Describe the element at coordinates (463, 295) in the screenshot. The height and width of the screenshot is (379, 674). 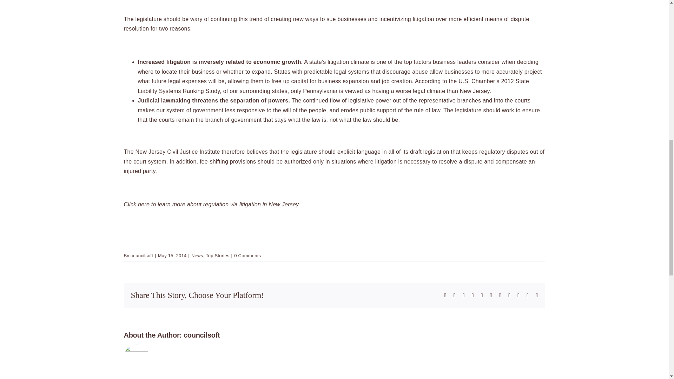
I see `Reddit` at that location.